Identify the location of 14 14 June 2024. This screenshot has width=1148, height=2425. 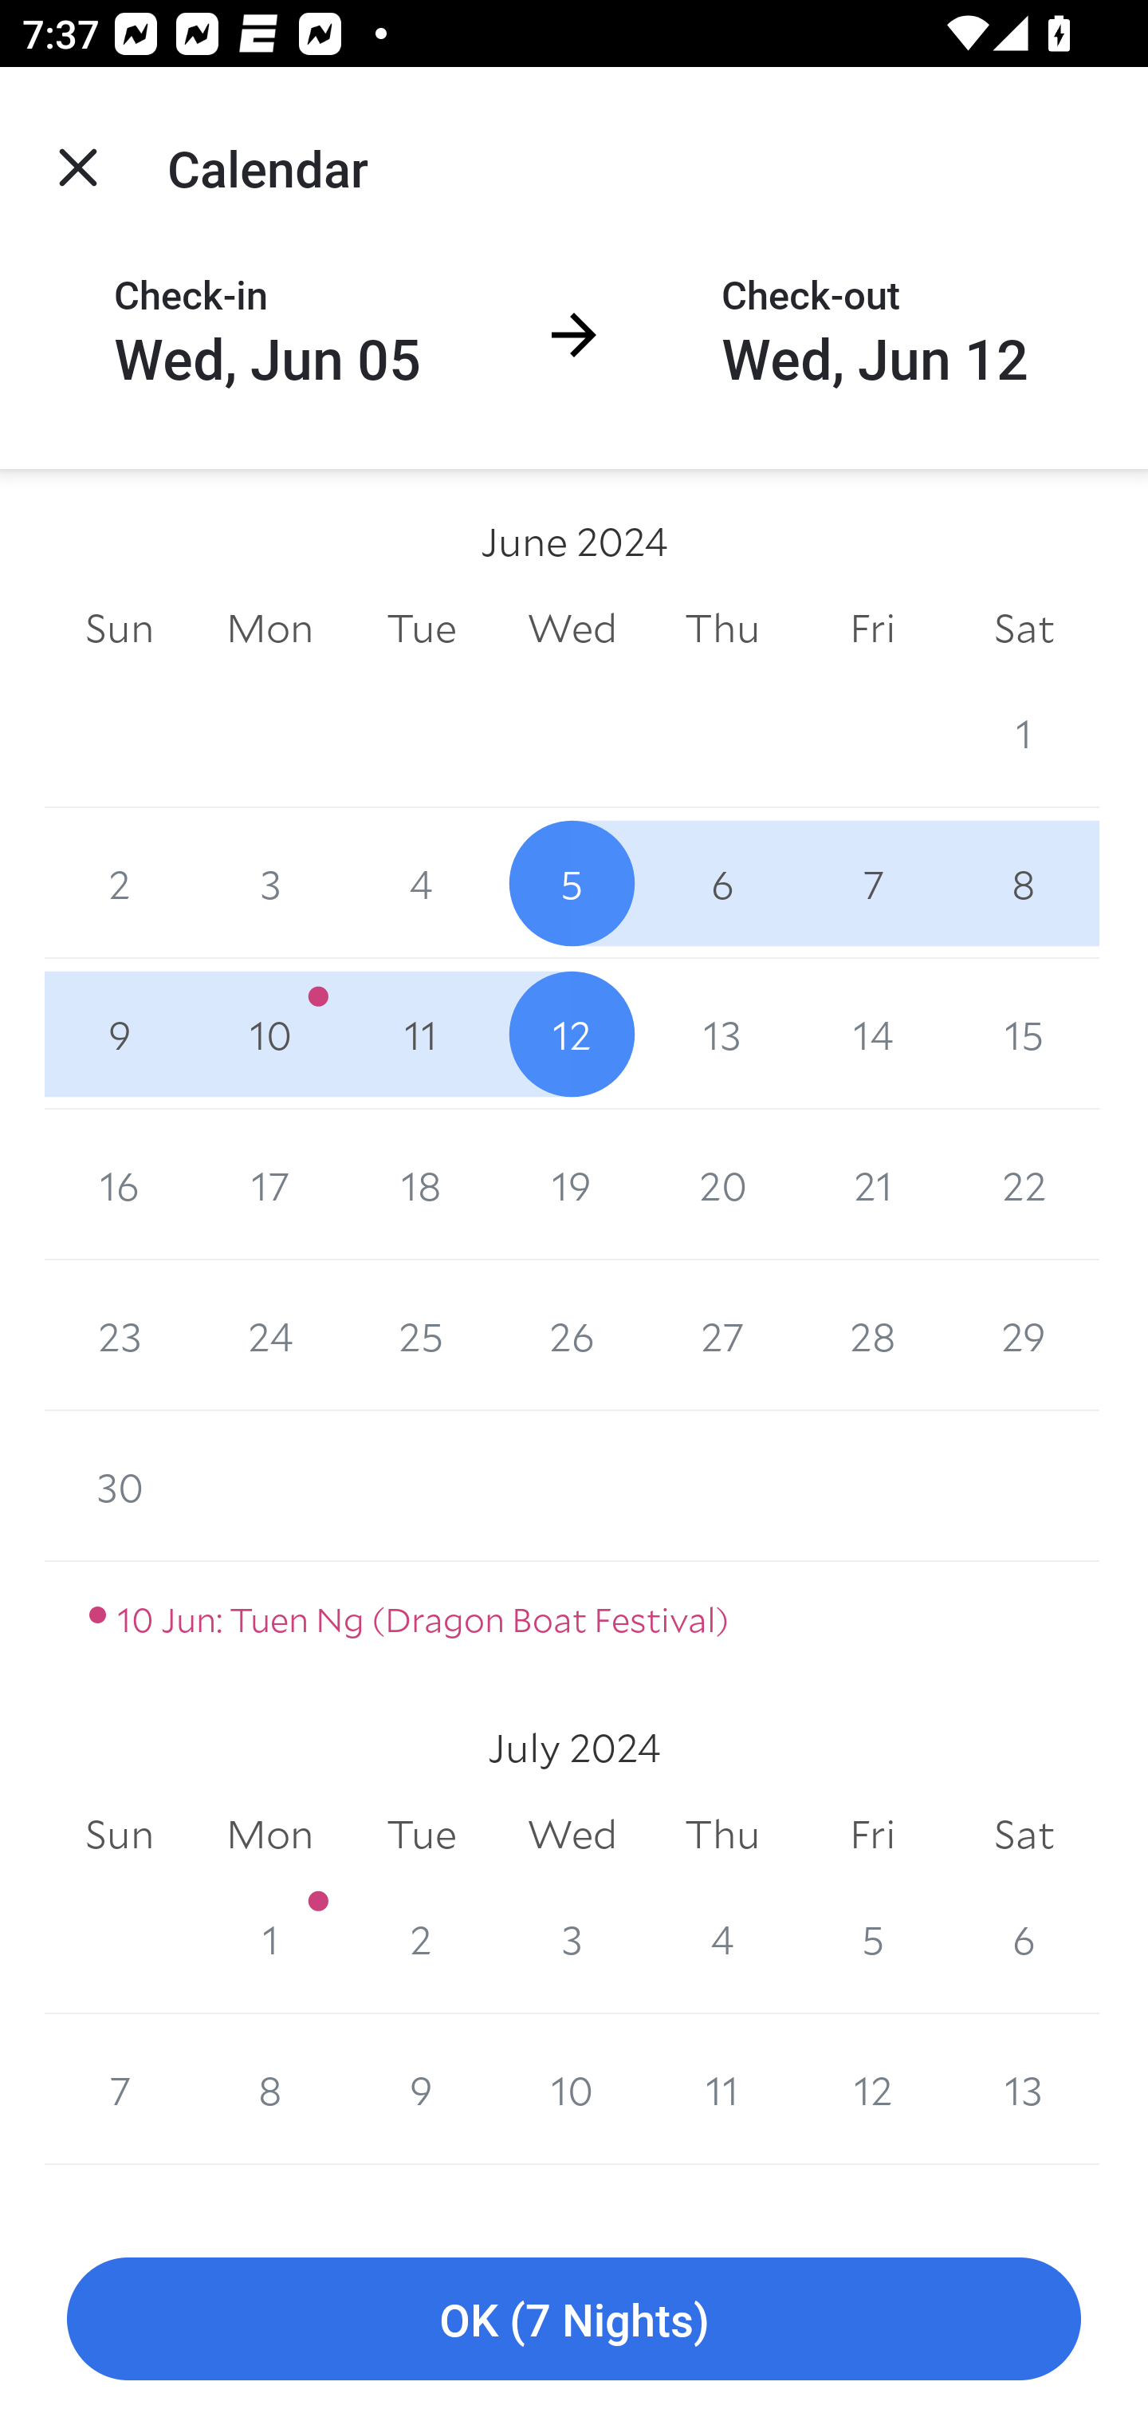
(872, 1034).